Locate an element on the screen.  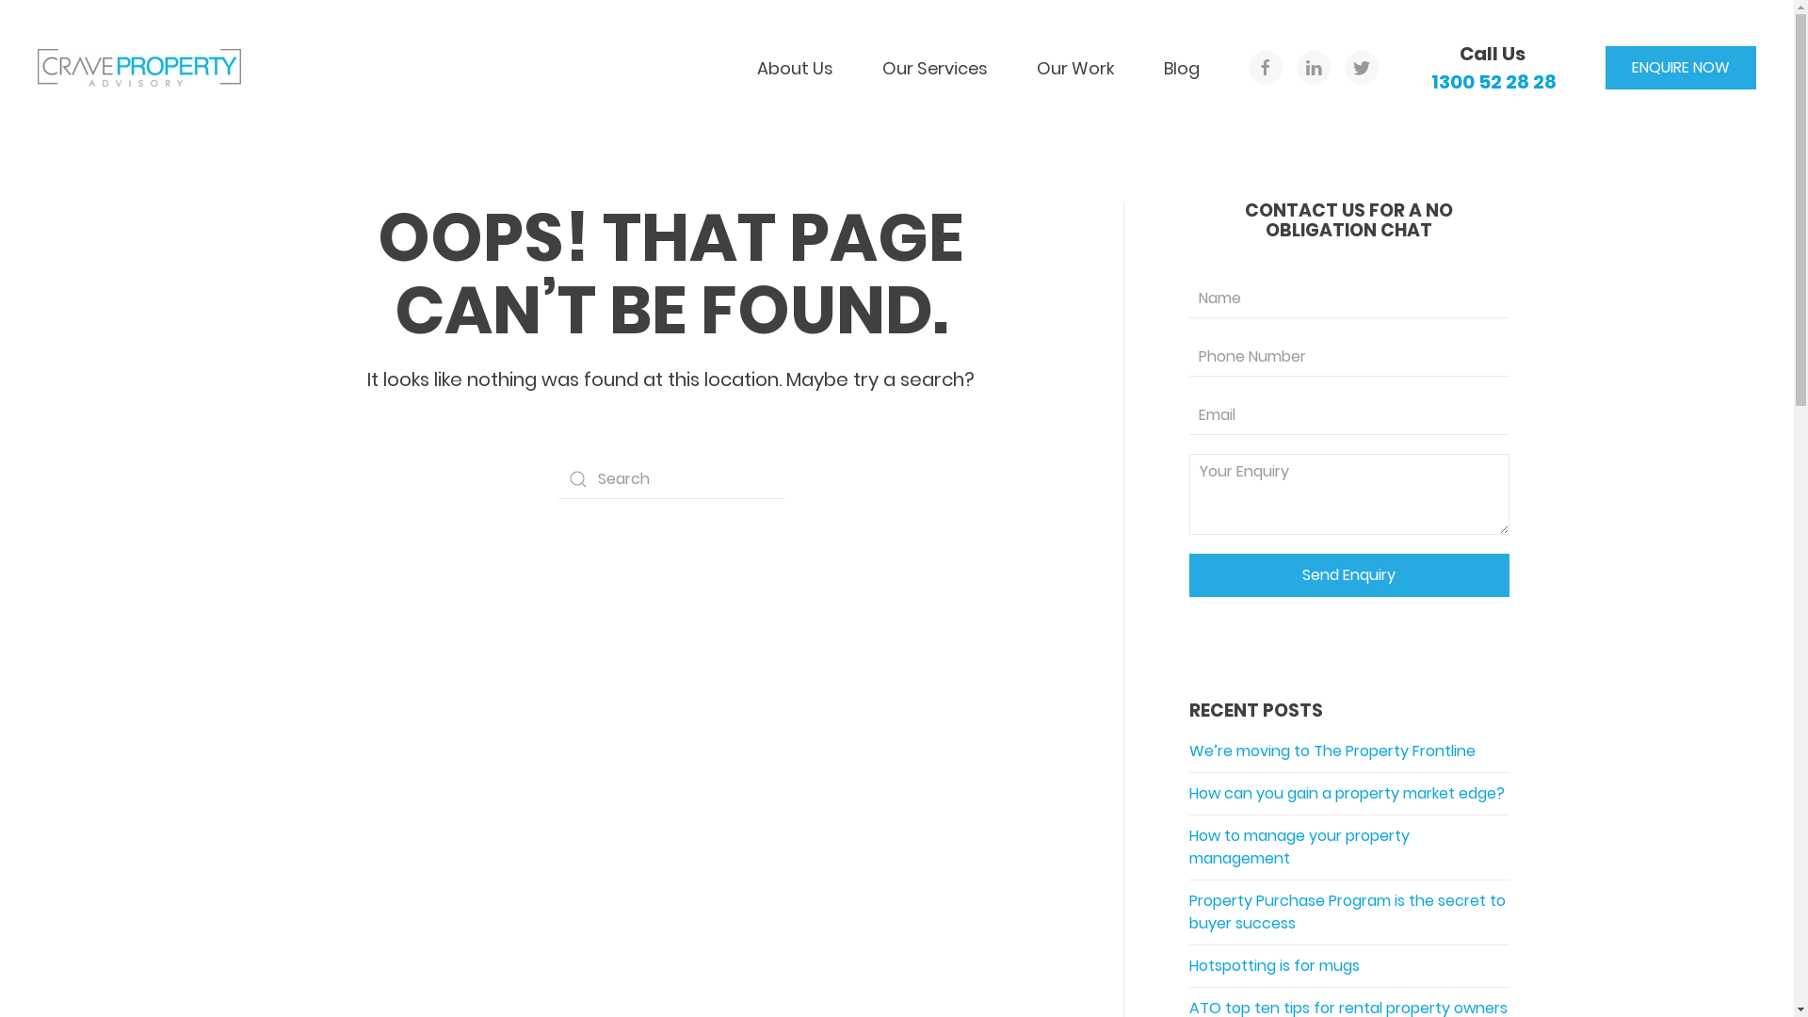
Our Services is located at coordinates (935, 68).